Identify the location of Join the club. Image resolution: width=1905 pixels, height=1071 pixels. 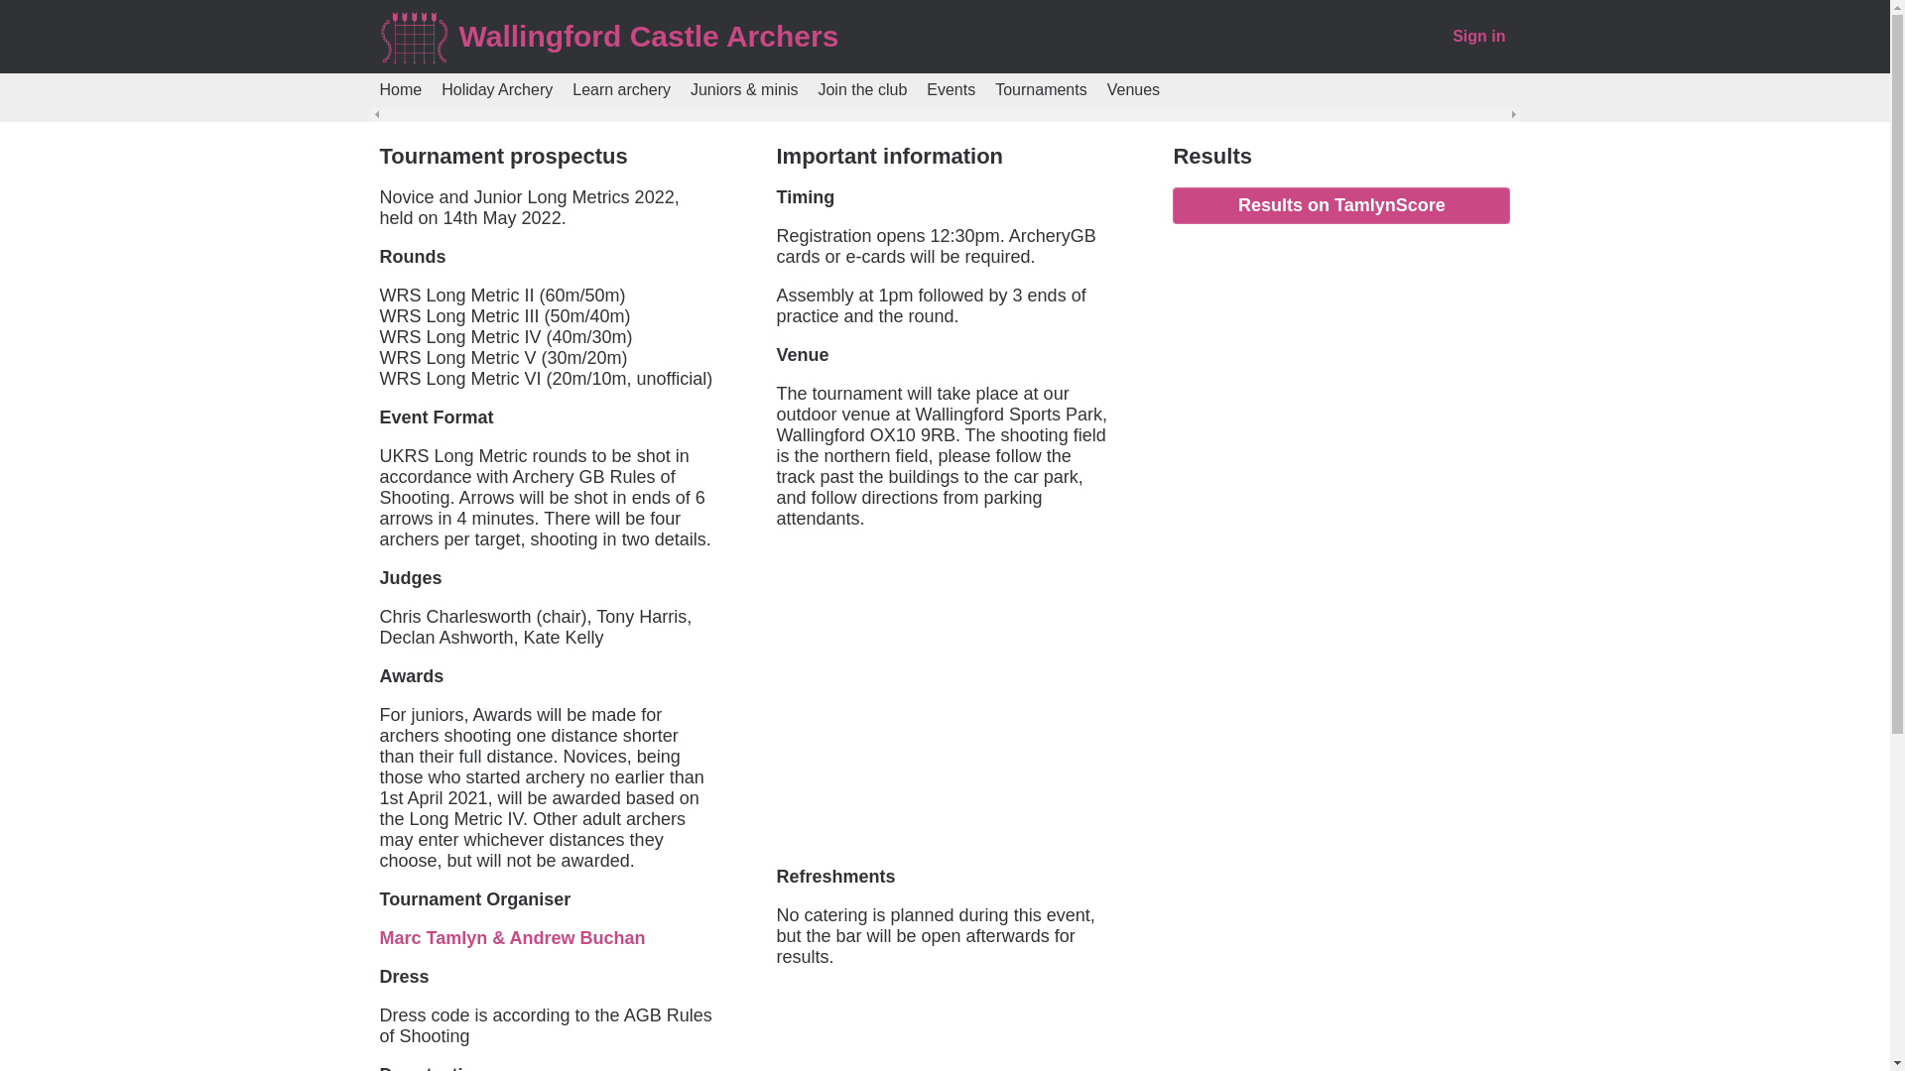
(861, 90).